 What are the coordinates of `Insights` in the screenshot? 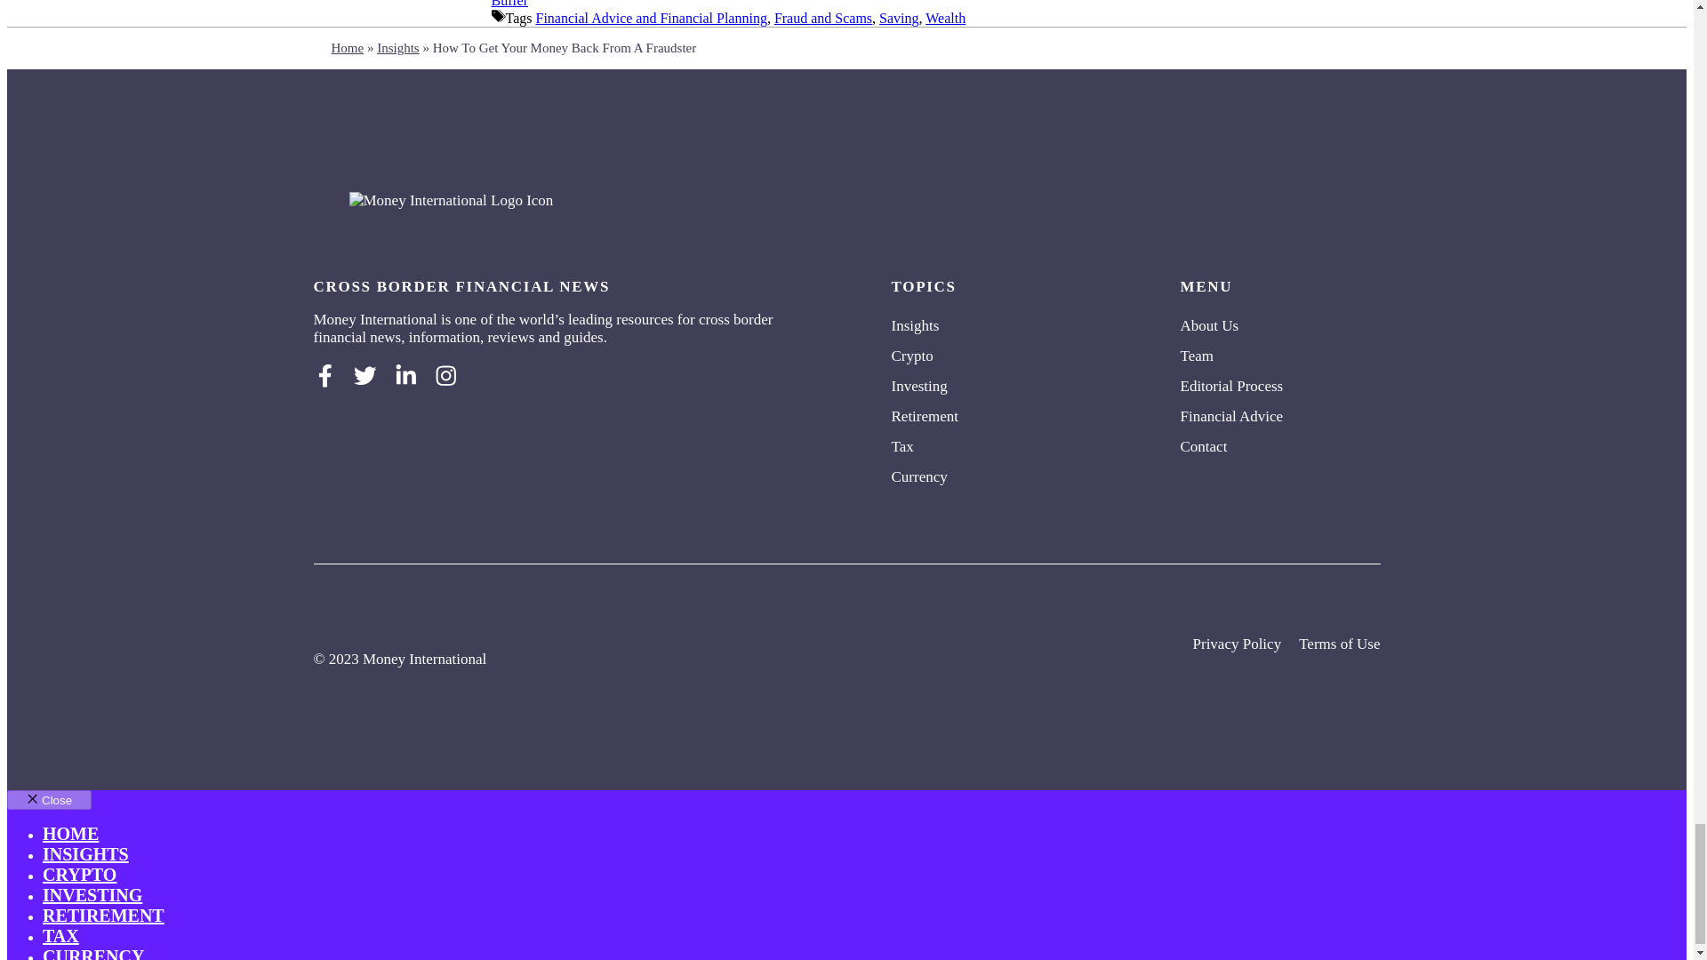 It's located at (398, 48).